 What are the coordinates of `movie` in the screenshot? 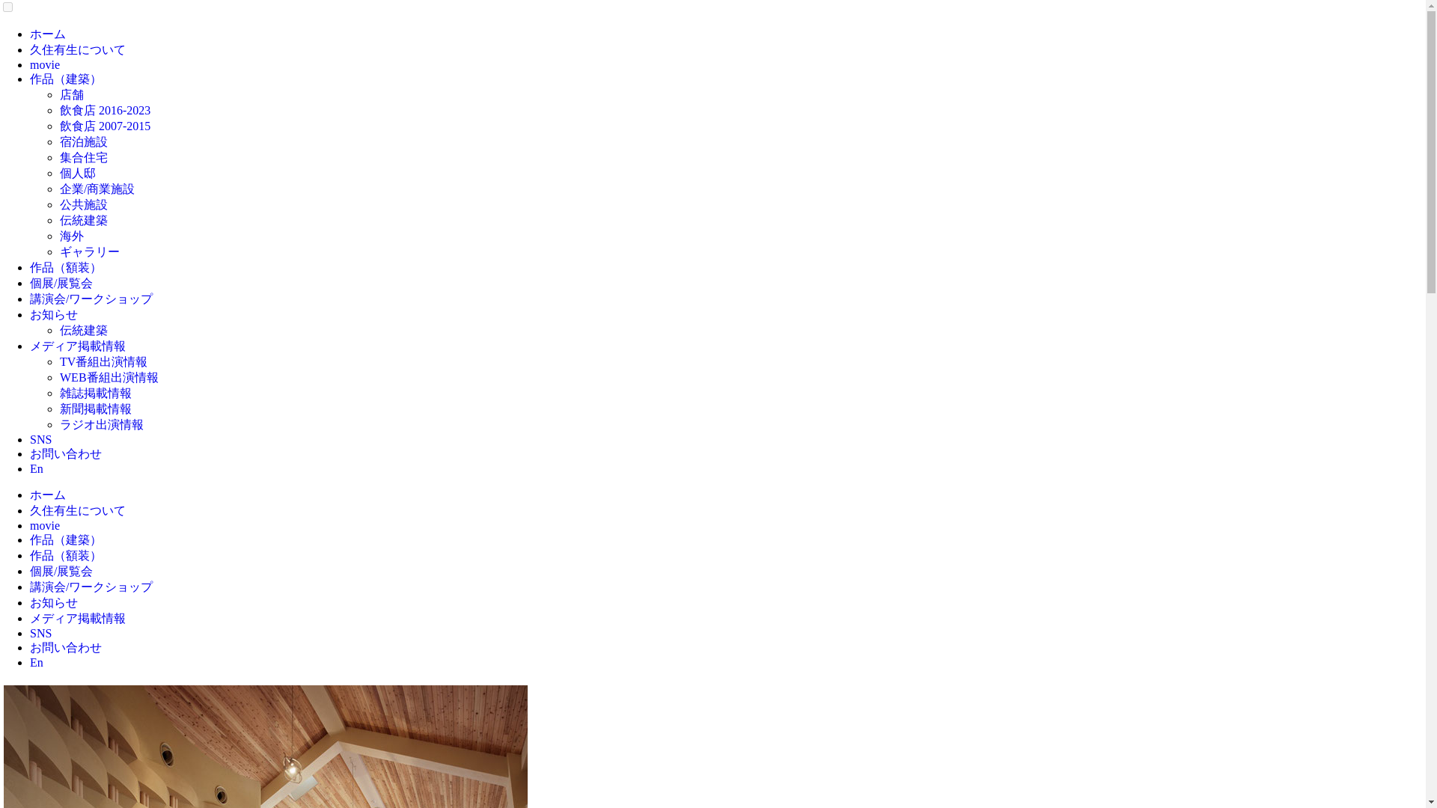 It's located at (45, 525).